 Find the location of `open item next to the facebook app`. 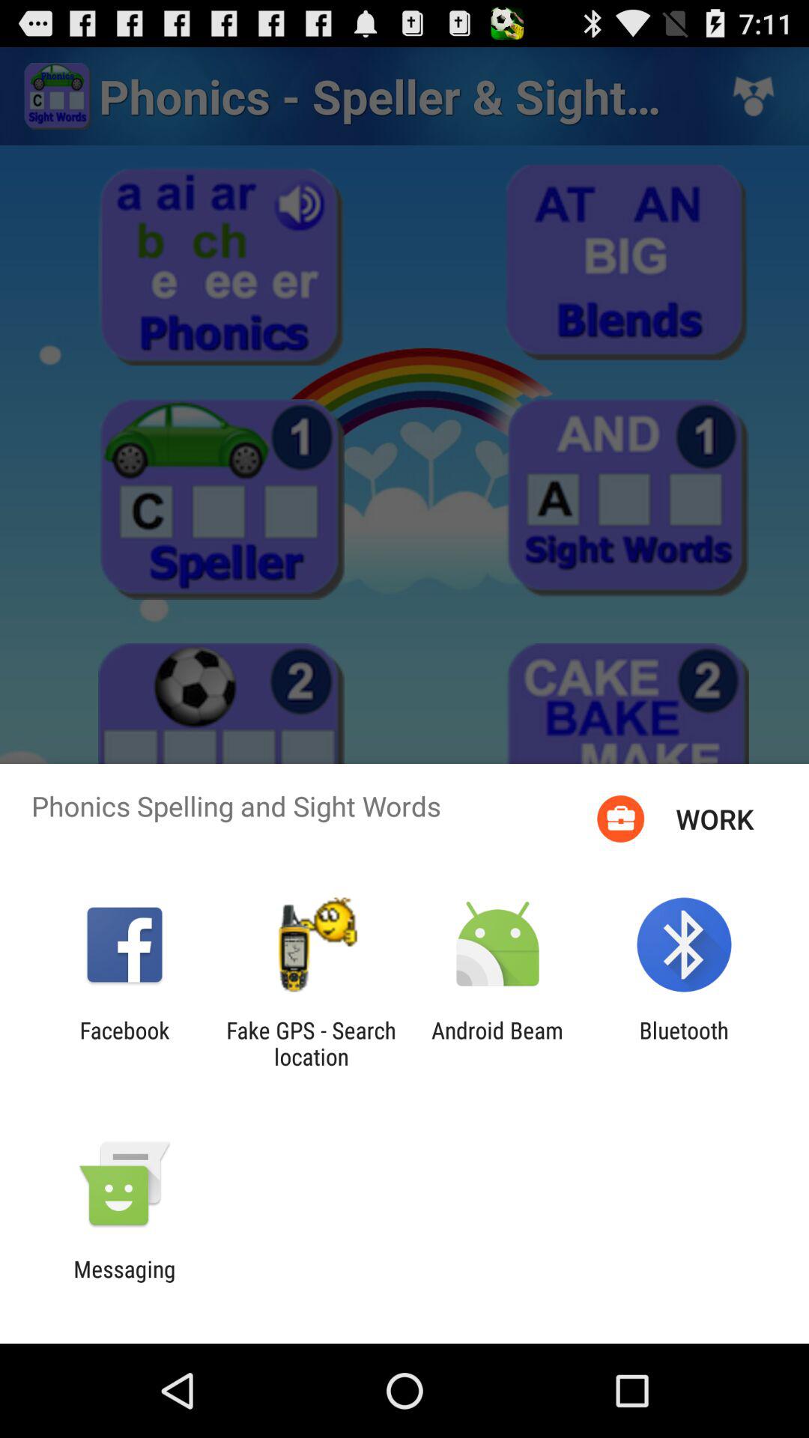

open item next to the facebook app is located at coordinates (311, 1043).